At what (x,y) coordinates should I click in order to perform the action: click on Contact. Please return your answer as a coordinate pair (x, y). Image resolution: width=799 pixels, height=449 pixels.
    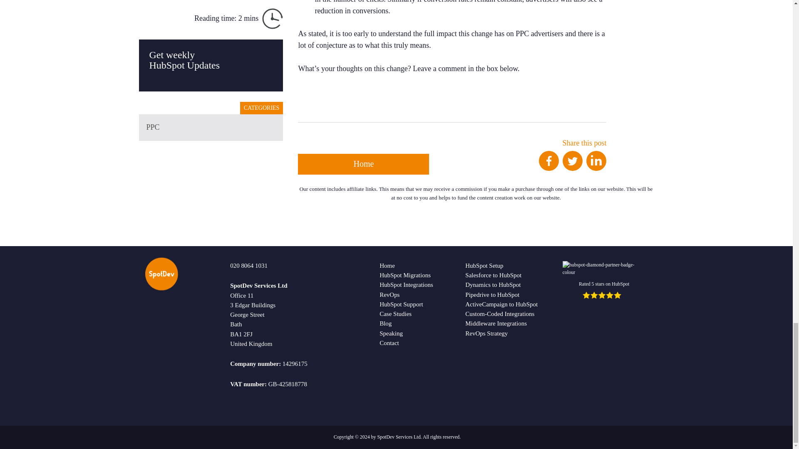
    Looking at the image, I should click on (389, 343).